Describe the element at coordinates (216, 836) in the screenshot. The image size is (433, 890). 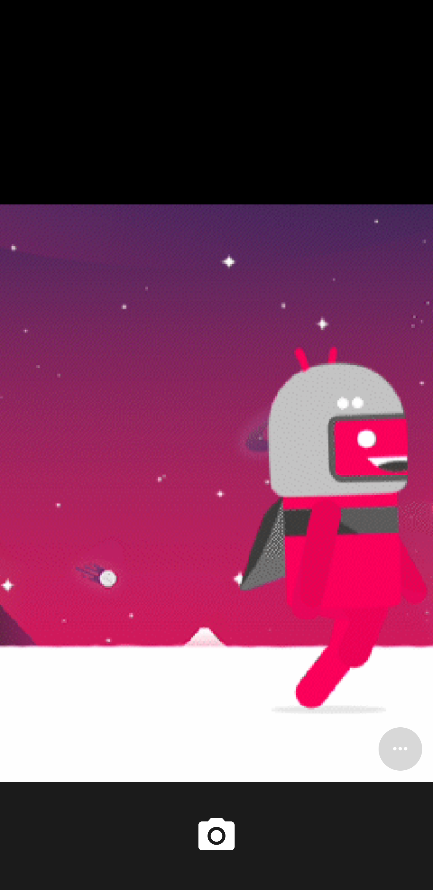
I see `Shutter` at that location.